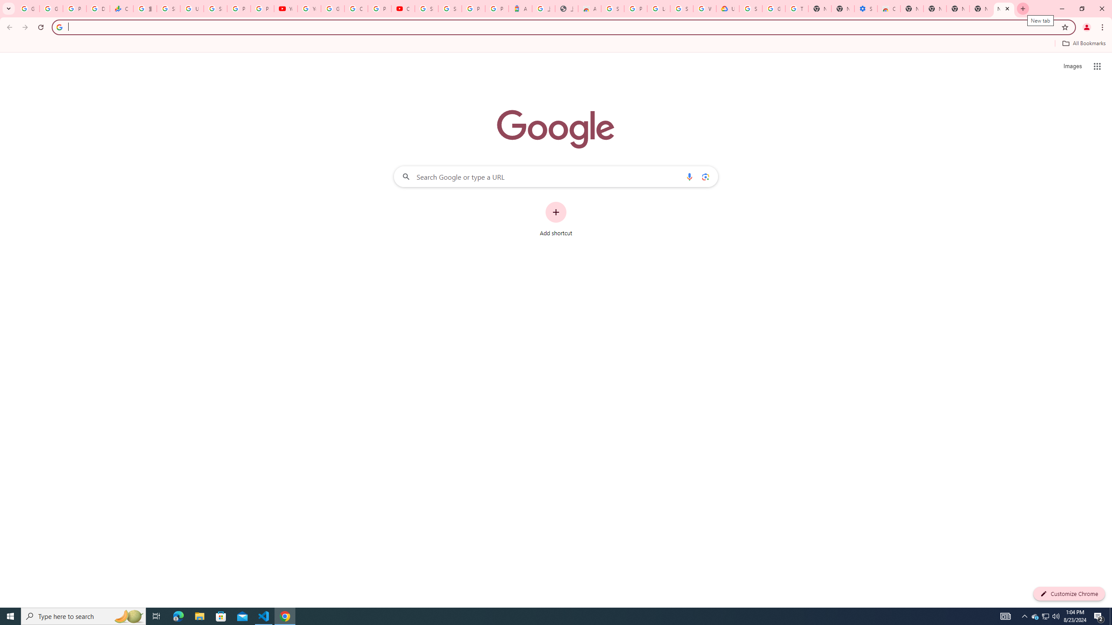  Describe the element at coordinates (286, 9) in the screenshot. I see `YouTube` at that location.